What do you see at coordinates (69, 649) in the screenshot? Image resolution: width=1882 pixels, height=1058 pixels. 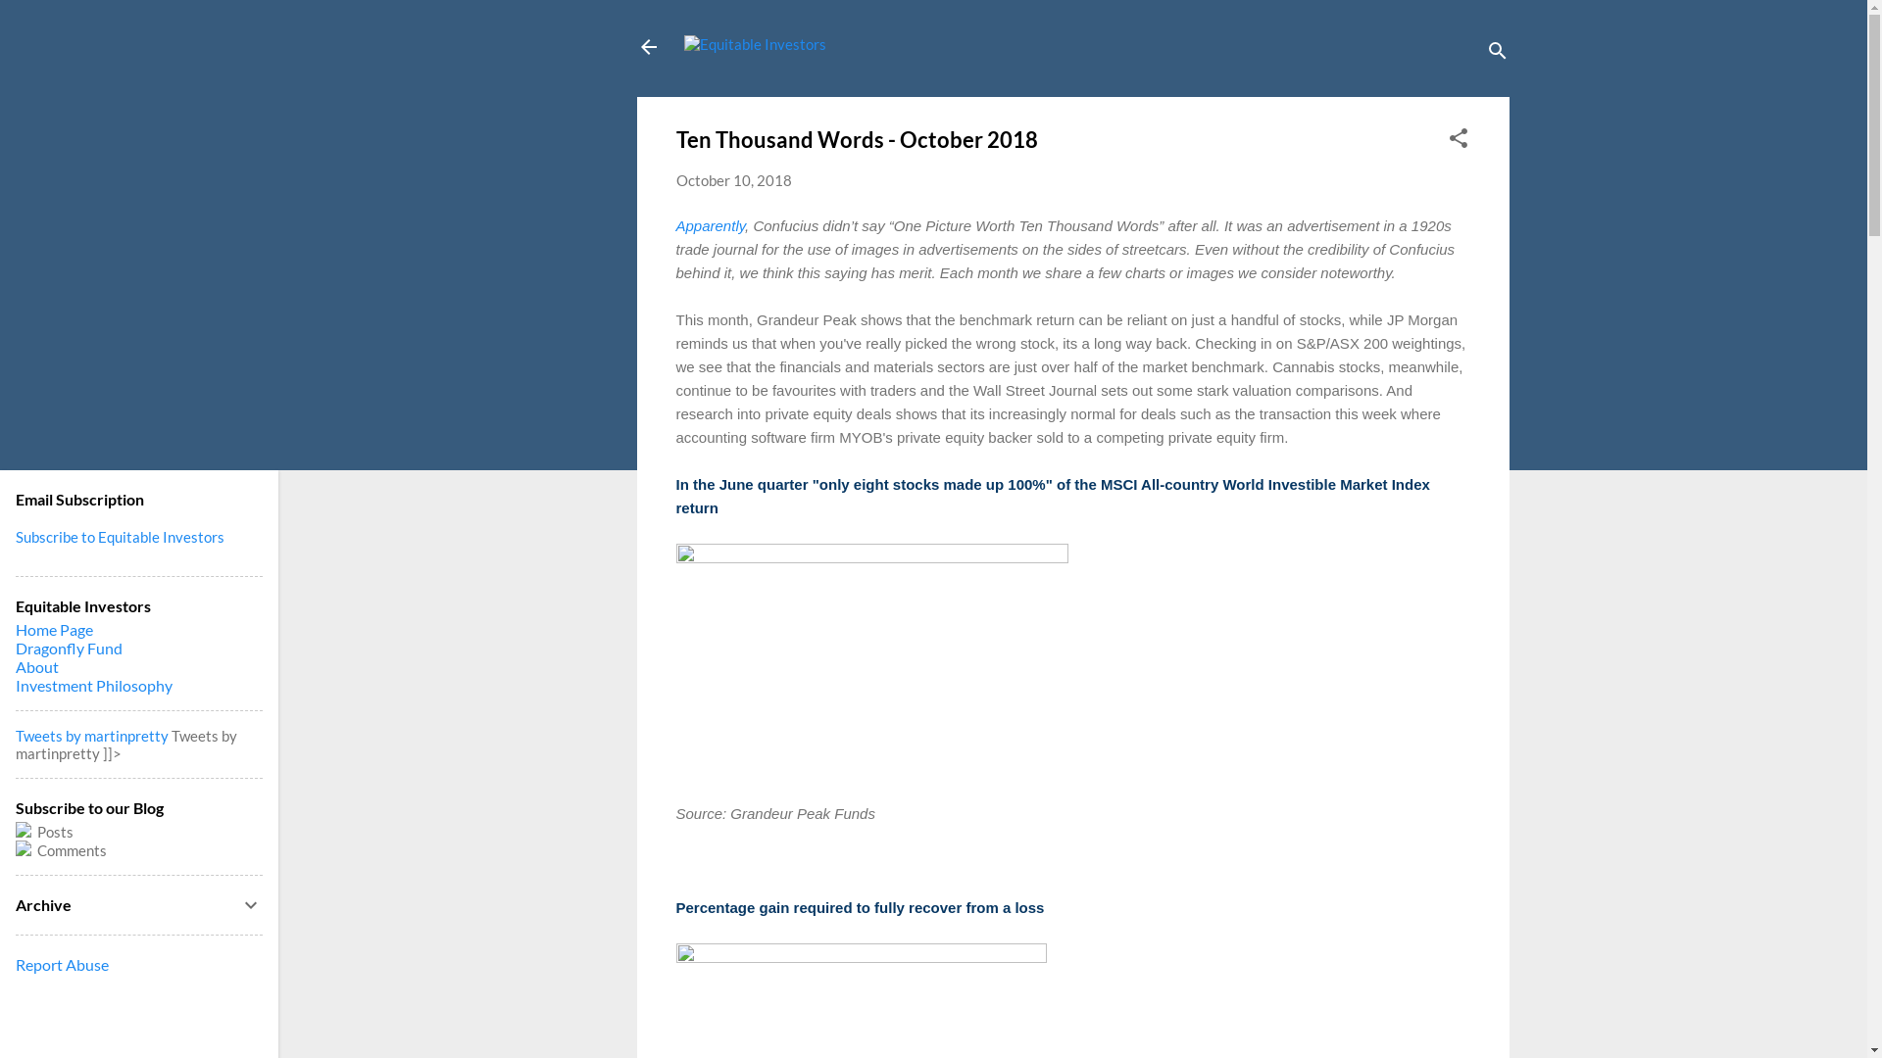 I see `Dragonfly Fund` at bounding box center [69, 649].